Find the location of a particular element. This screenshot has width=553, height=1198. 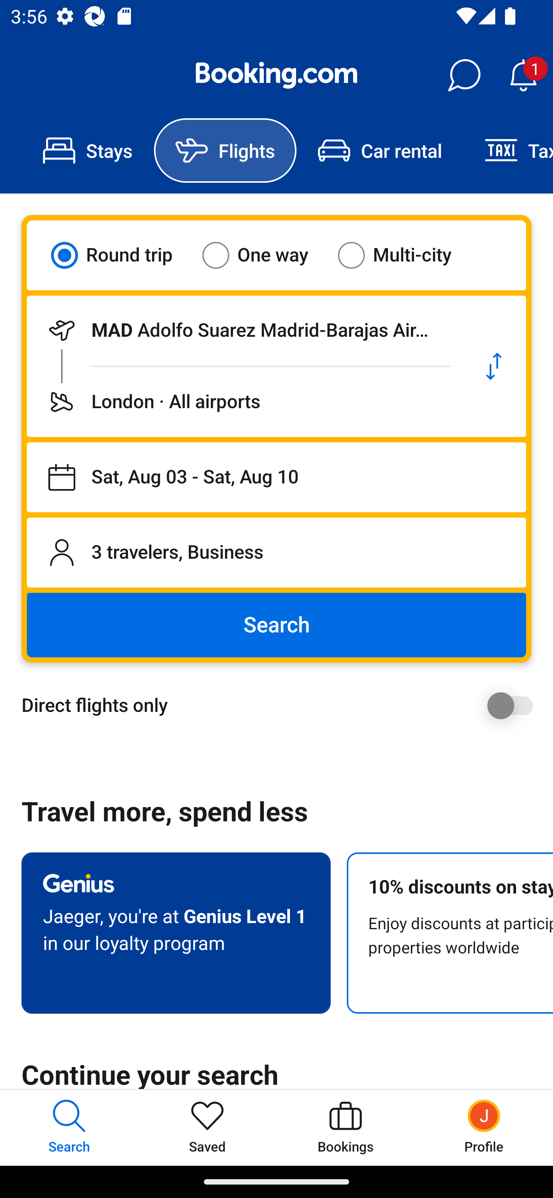

Messages is located at coordinates (464, 75).